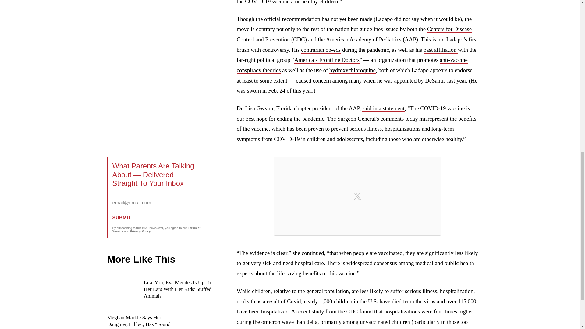  Describe the element at coordinates (313, 80) in the screenshot. I see `caused concern` at that location.